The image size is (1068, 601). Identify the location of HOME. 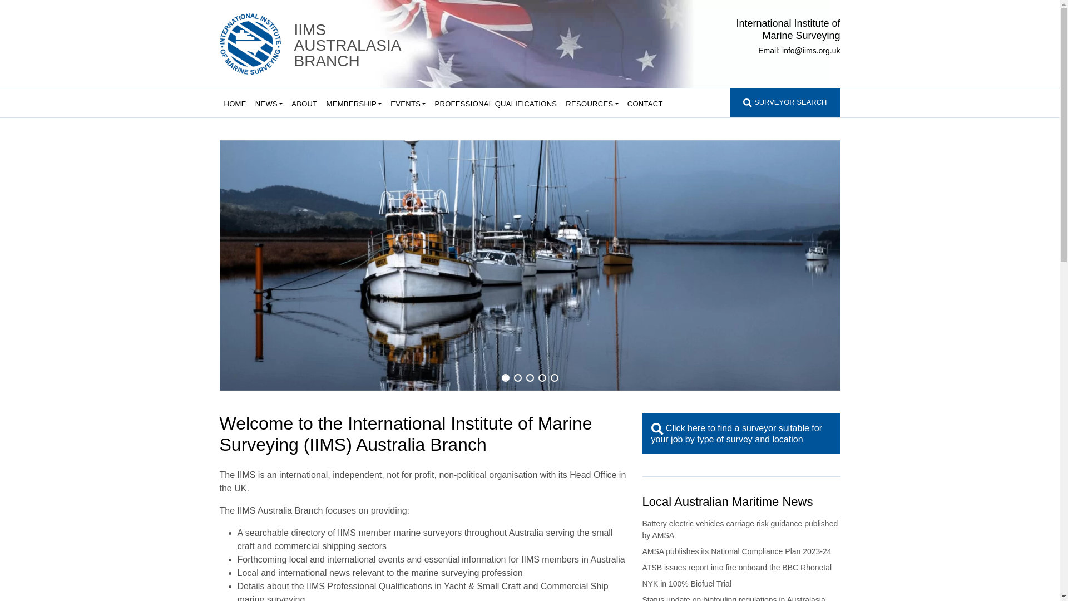
(235, 103).